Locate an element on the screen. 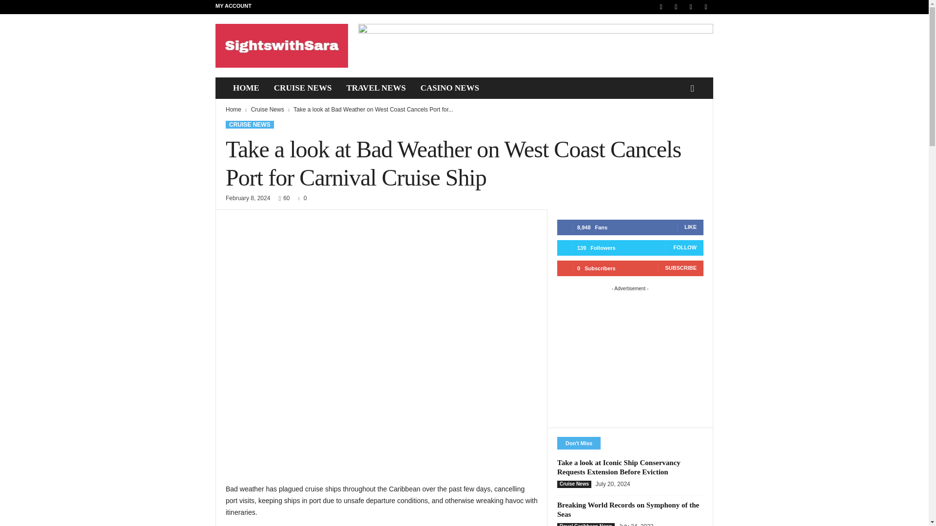 Image resolution: width=936 pixels, height=526 pixels. View all posts in Cruise News is located at coordinates (267, 110).